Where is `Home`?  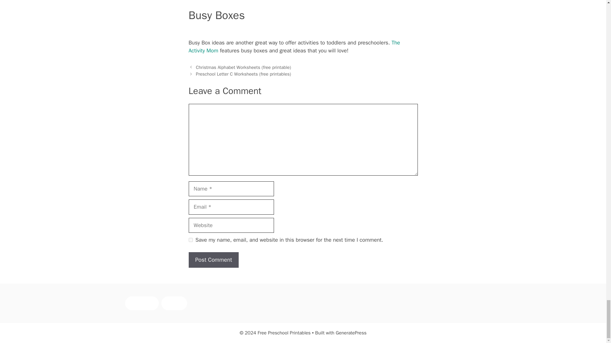
Home is located at coordinates (174, 303).